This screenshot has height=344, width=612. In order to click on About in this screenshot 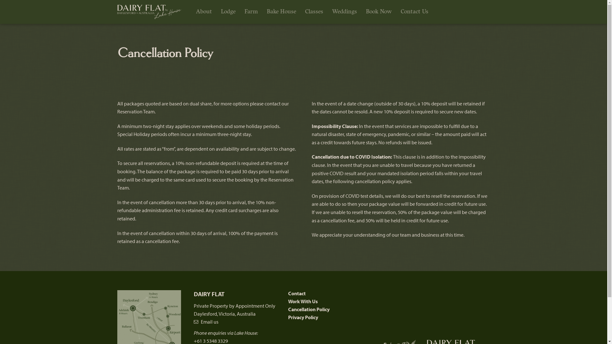, I will do `click(204, 12)`.